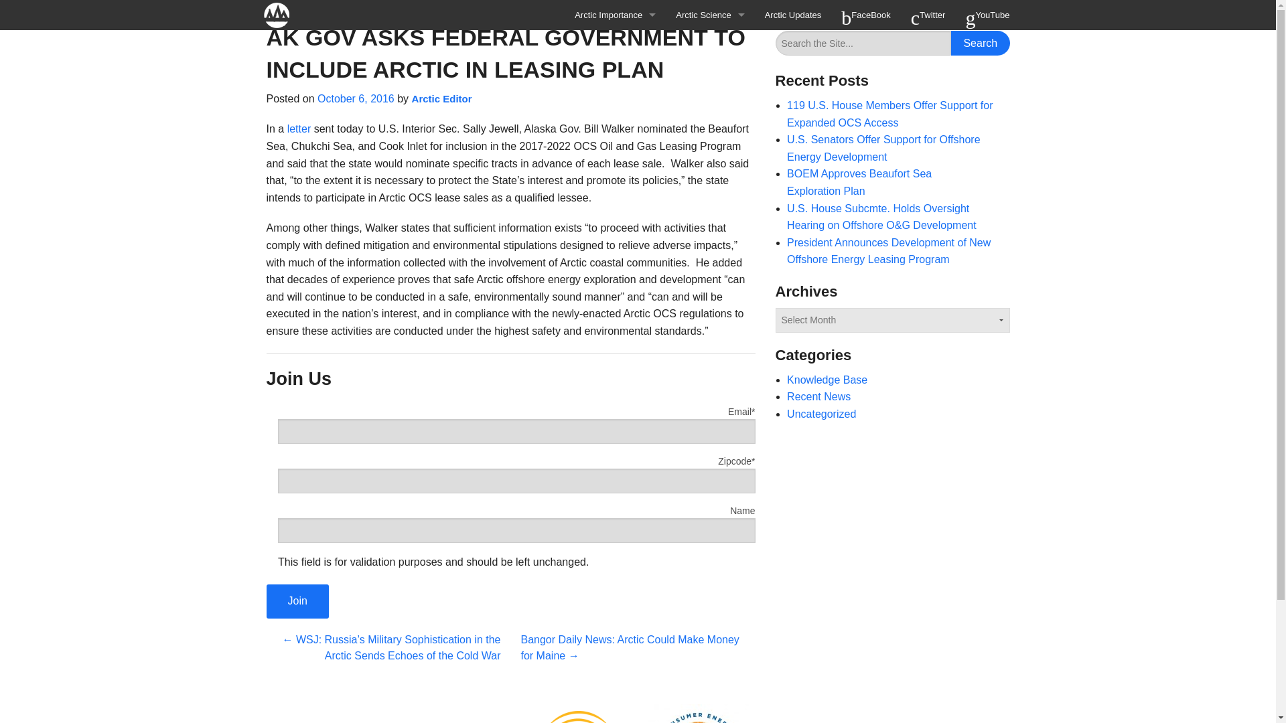 The height and width of the screenshot is (723, 1286). Describe the element at coordinates (859, 182) in the screenshot. I see `BOEM Approves Beaufort Sea Exploration Plan` at that location.